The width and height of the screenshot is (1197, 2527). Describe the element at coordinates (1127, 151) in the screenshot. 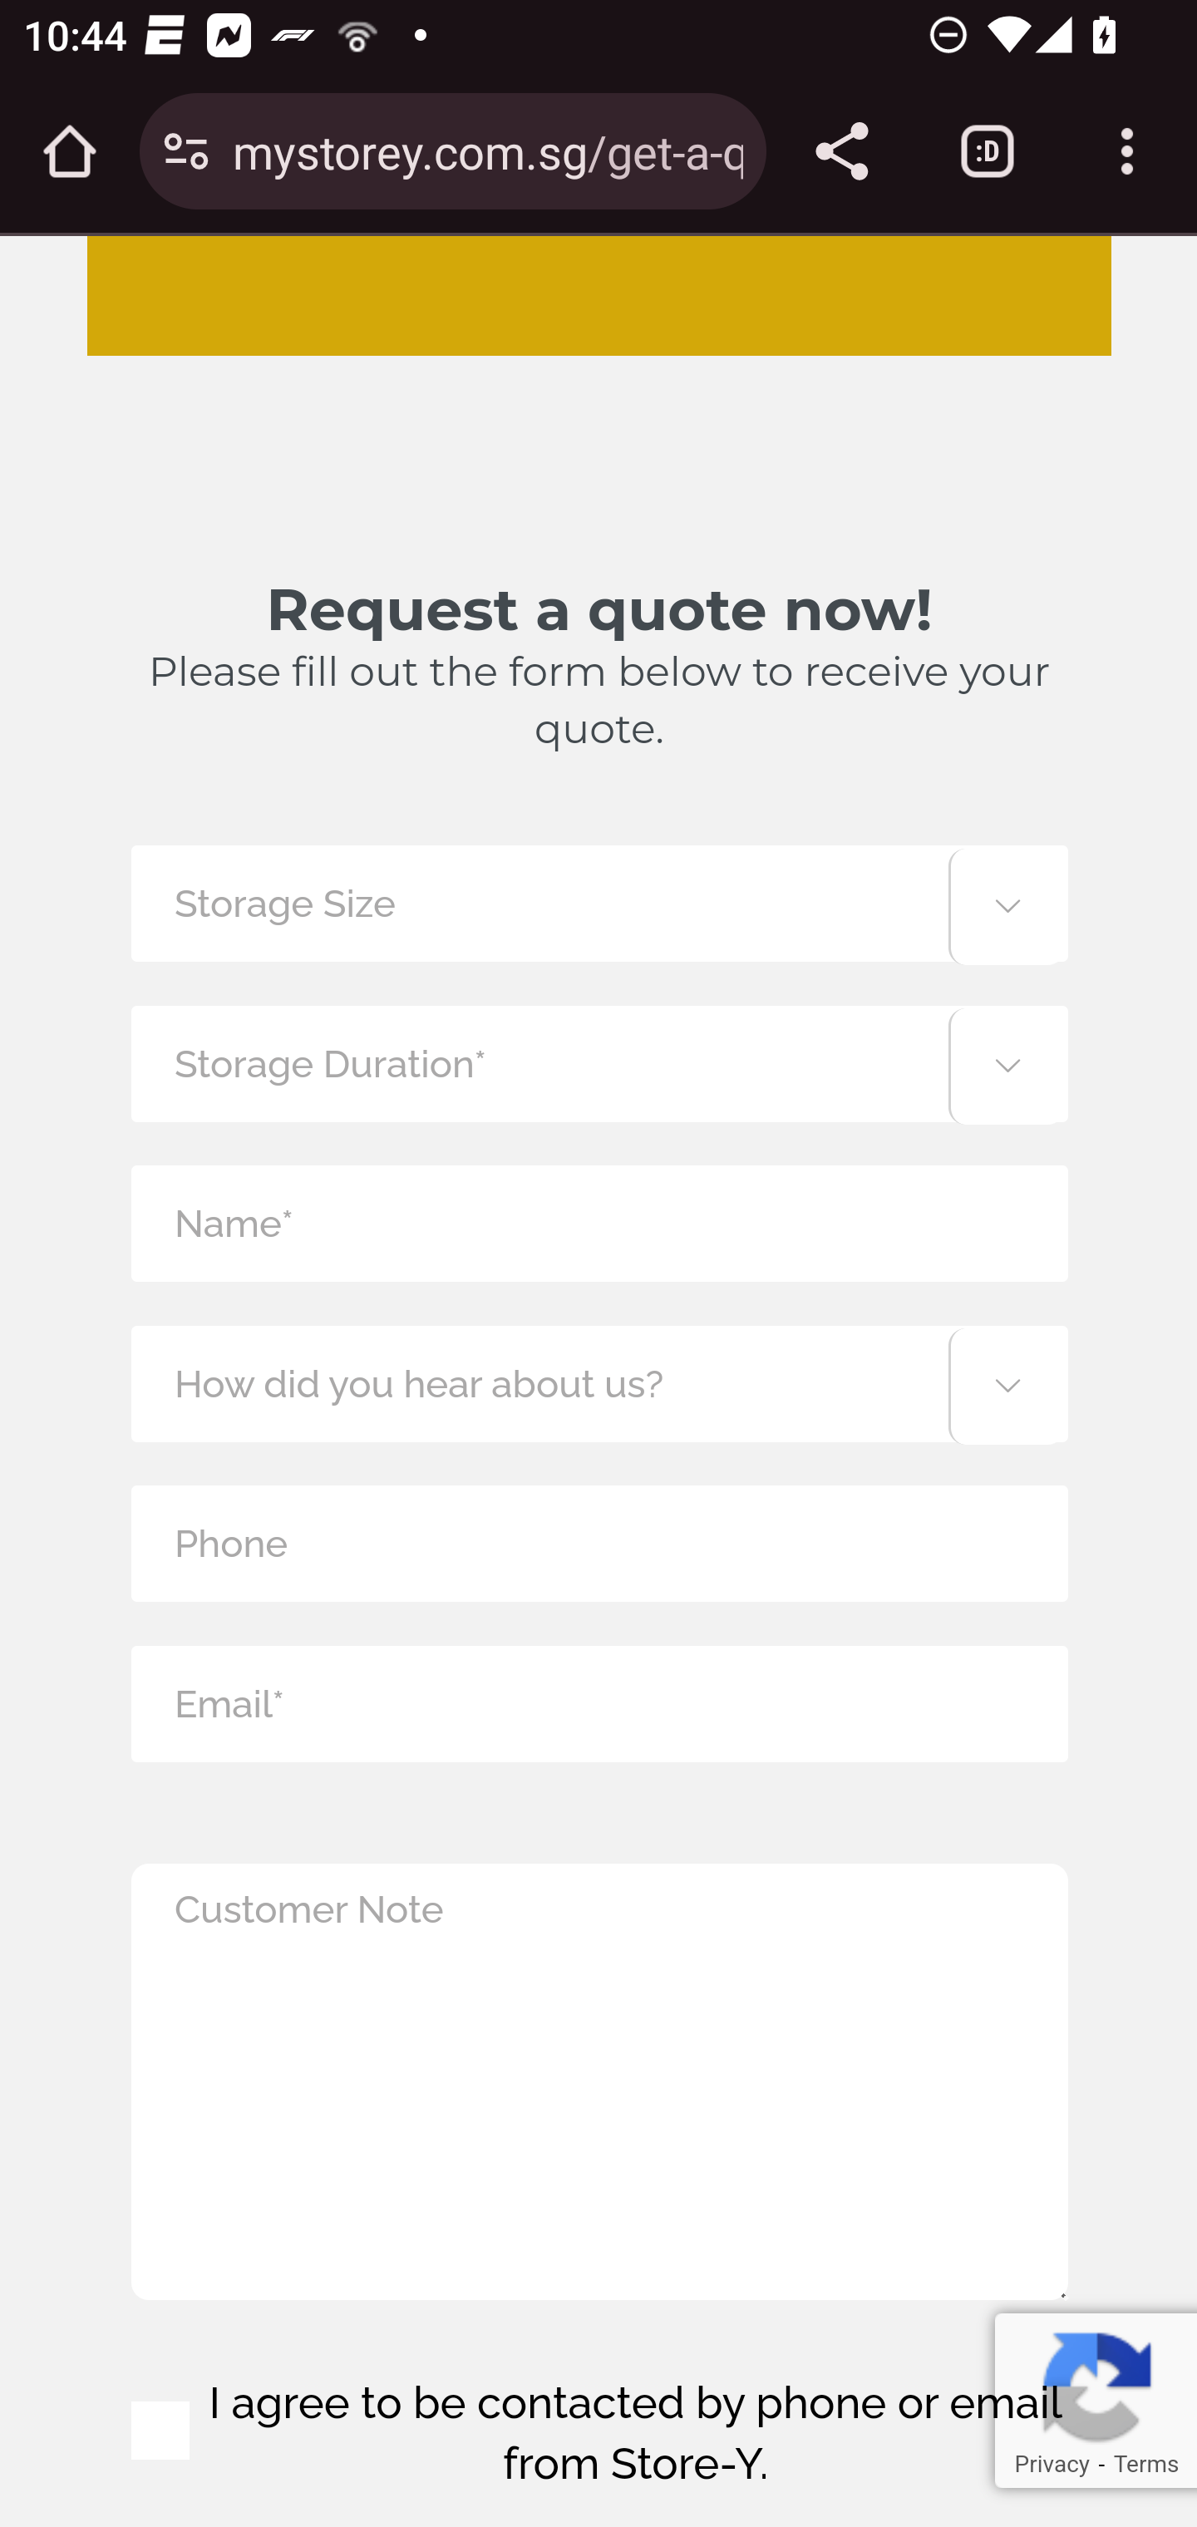

I see `Customize and control Google Chrome` at that location.